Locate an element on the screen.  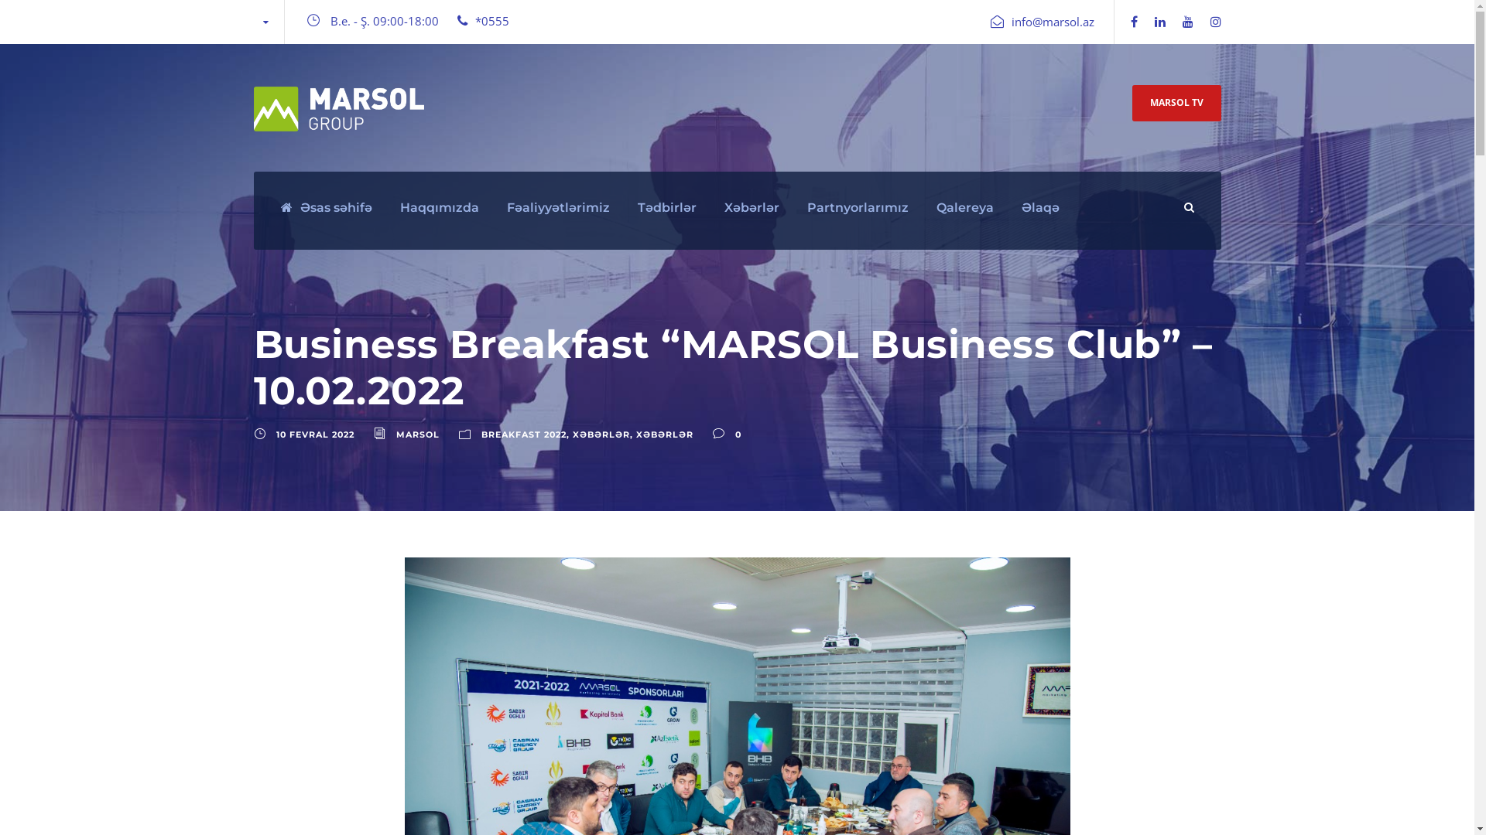
linkedin is located at coordinates (1160, 22).